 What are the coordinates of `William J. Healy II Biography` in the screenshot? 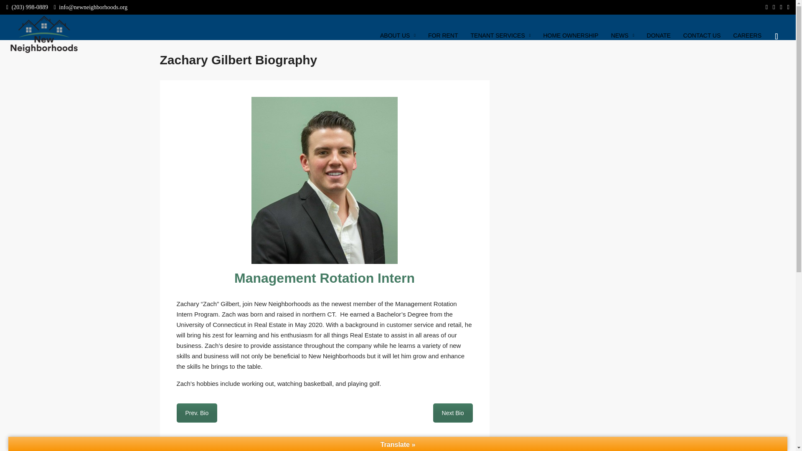 It's located at (453, 413).